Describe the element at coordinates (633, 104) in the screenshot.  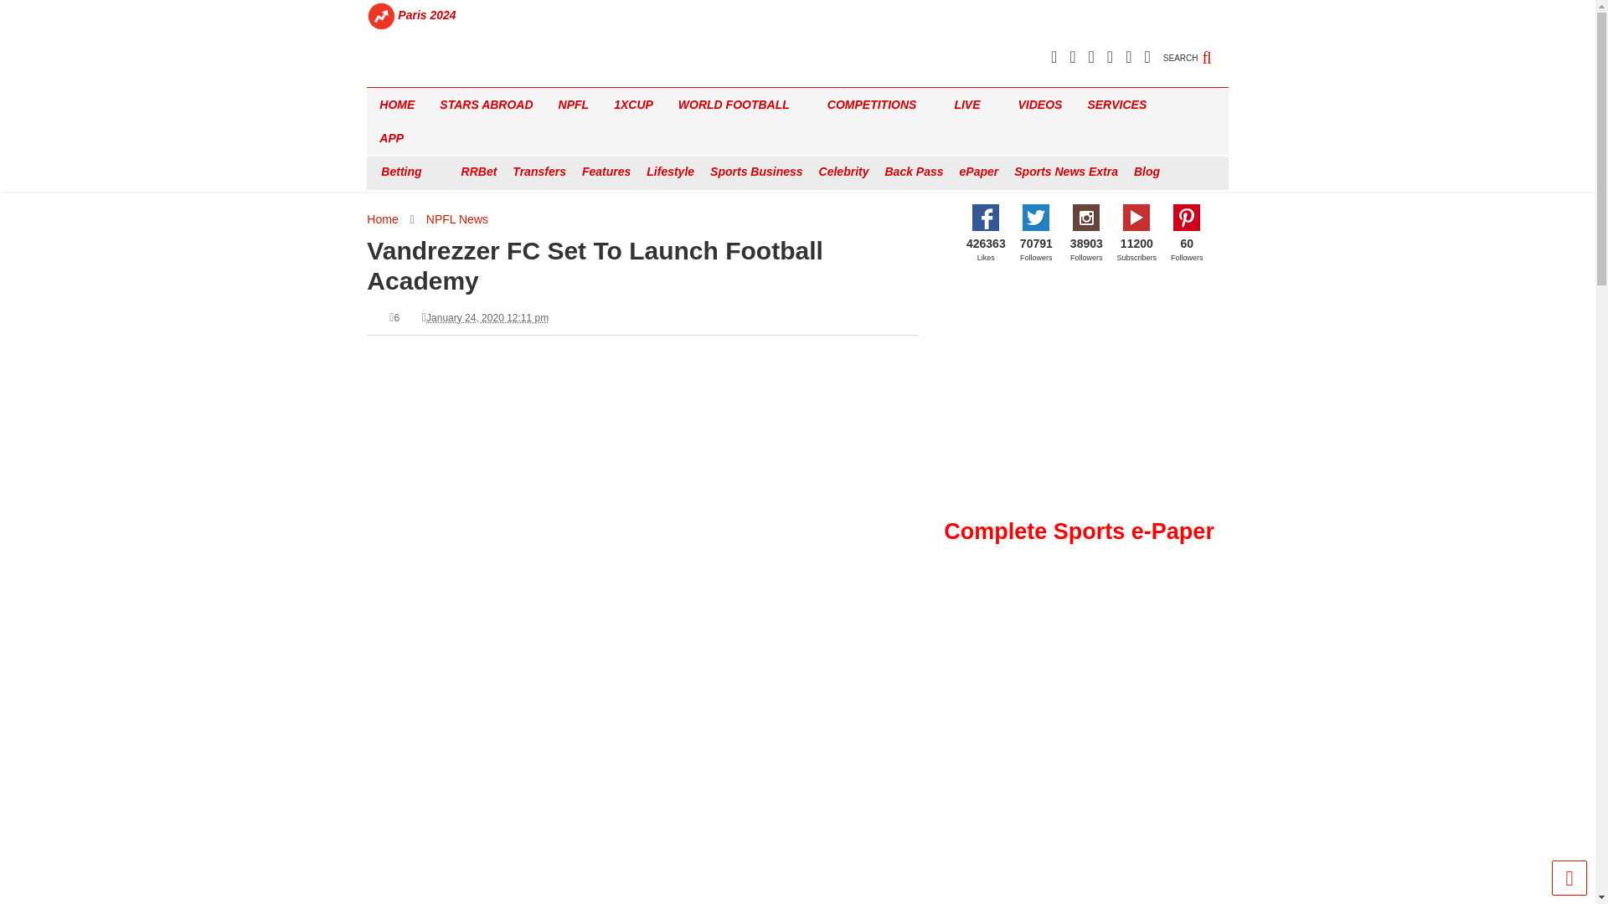
I see `1XCUP` at that location.